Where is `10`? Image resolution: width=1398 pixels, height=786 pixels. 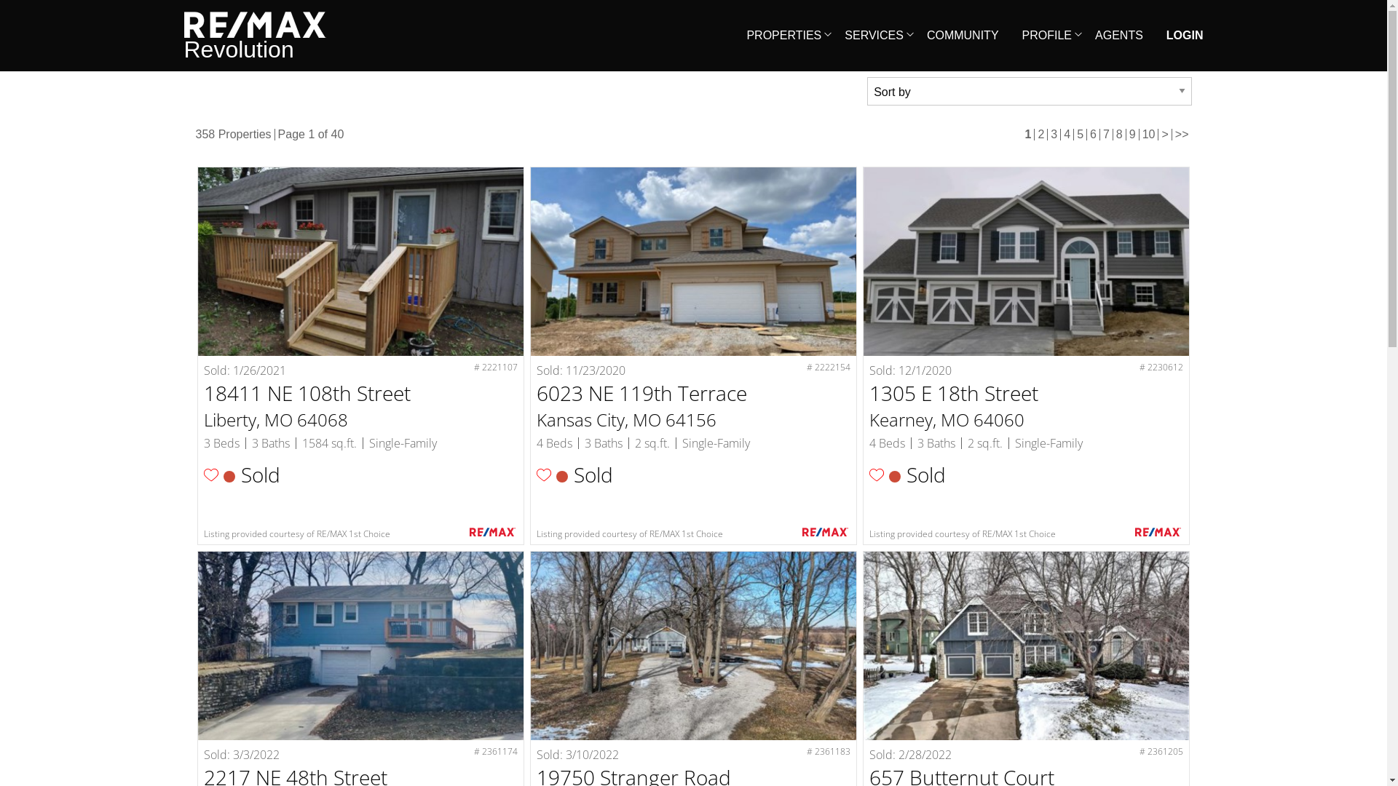
10 is located at coordinates (1149, 134).